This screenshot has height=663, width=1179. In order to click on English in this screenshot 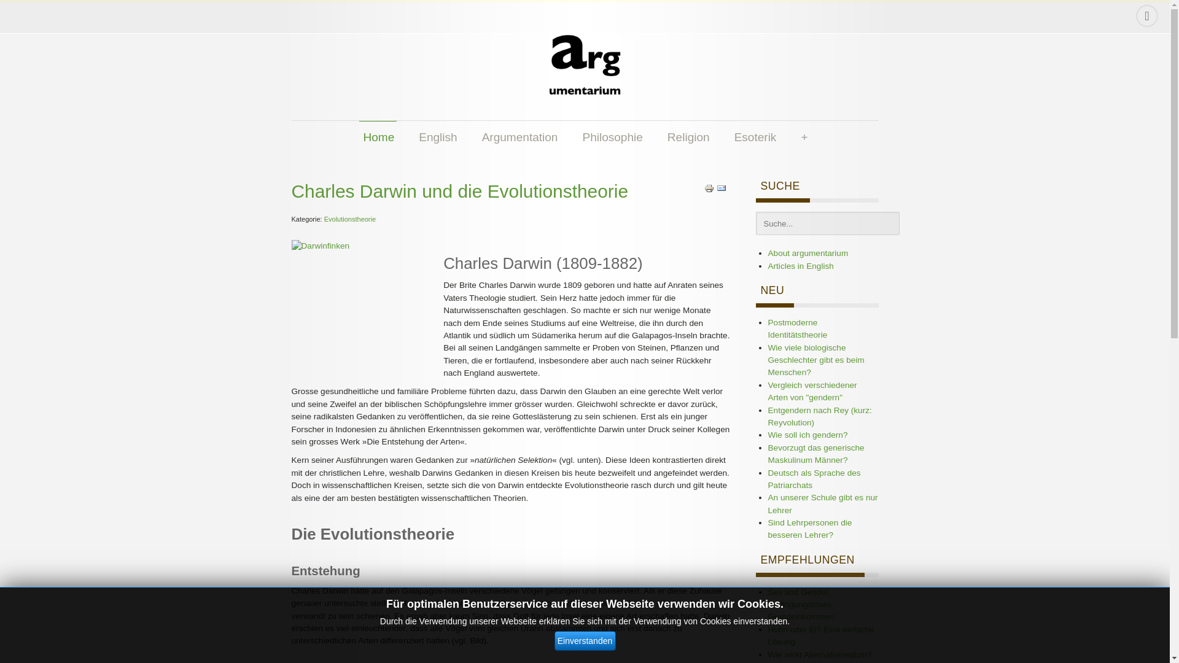, I will do `click(437, 138)`.